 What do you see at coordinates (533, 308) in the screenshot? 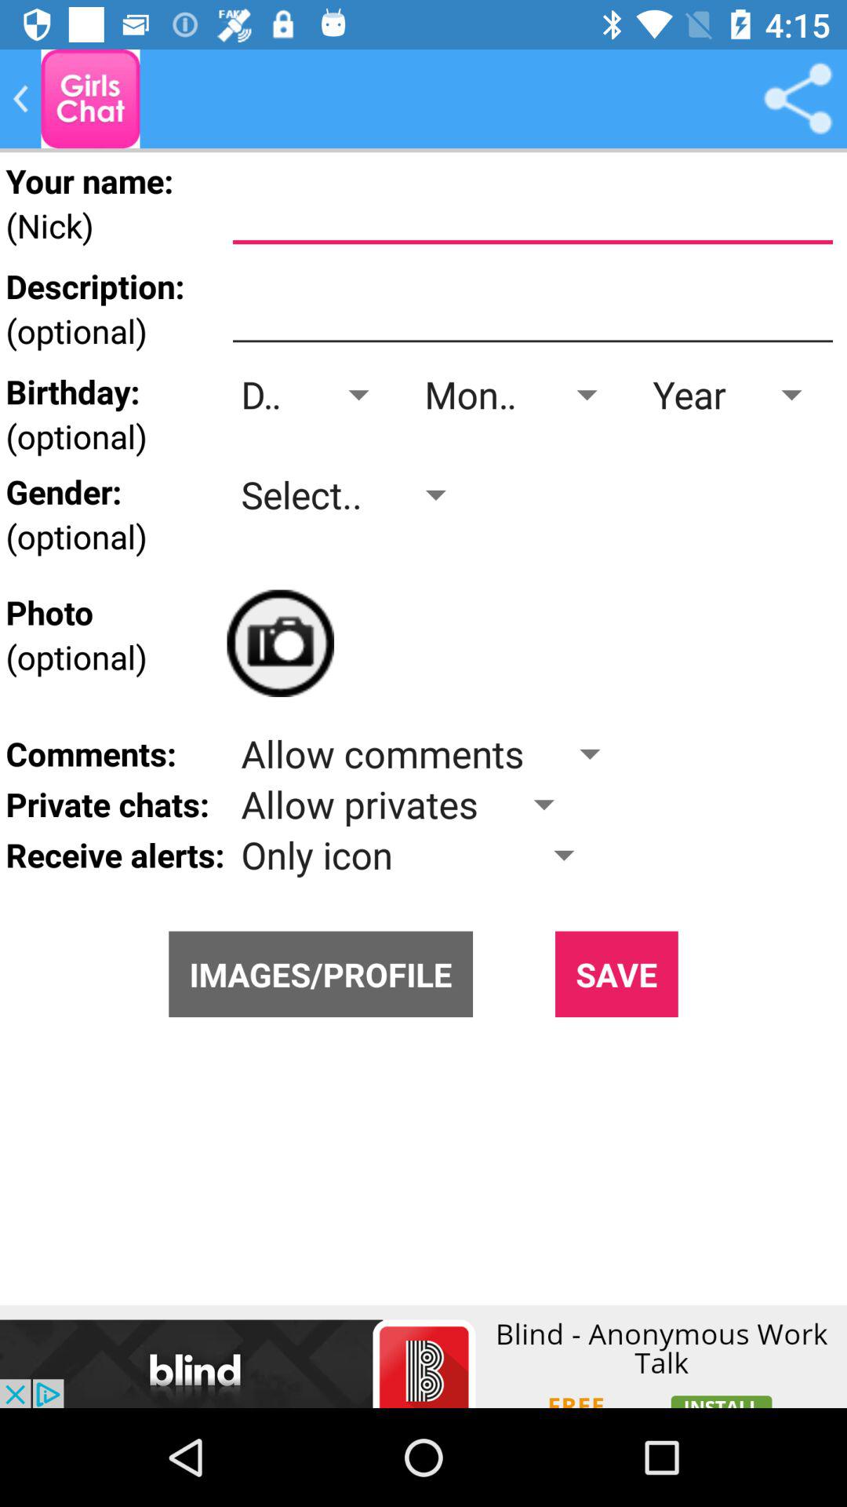
I see `add description` at bounding box center [533, 308].